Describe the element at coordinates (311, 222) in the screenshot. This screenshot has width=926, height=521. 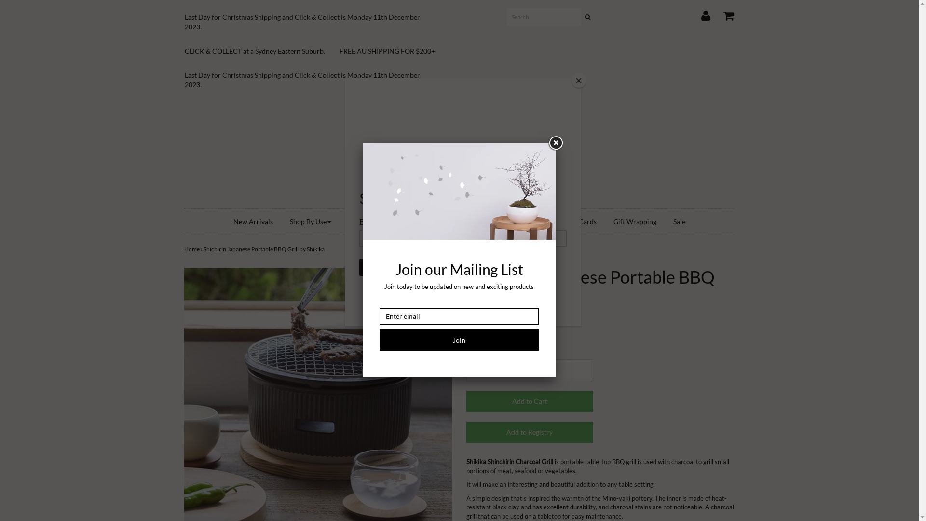
I see `Shop By Use` at that location.